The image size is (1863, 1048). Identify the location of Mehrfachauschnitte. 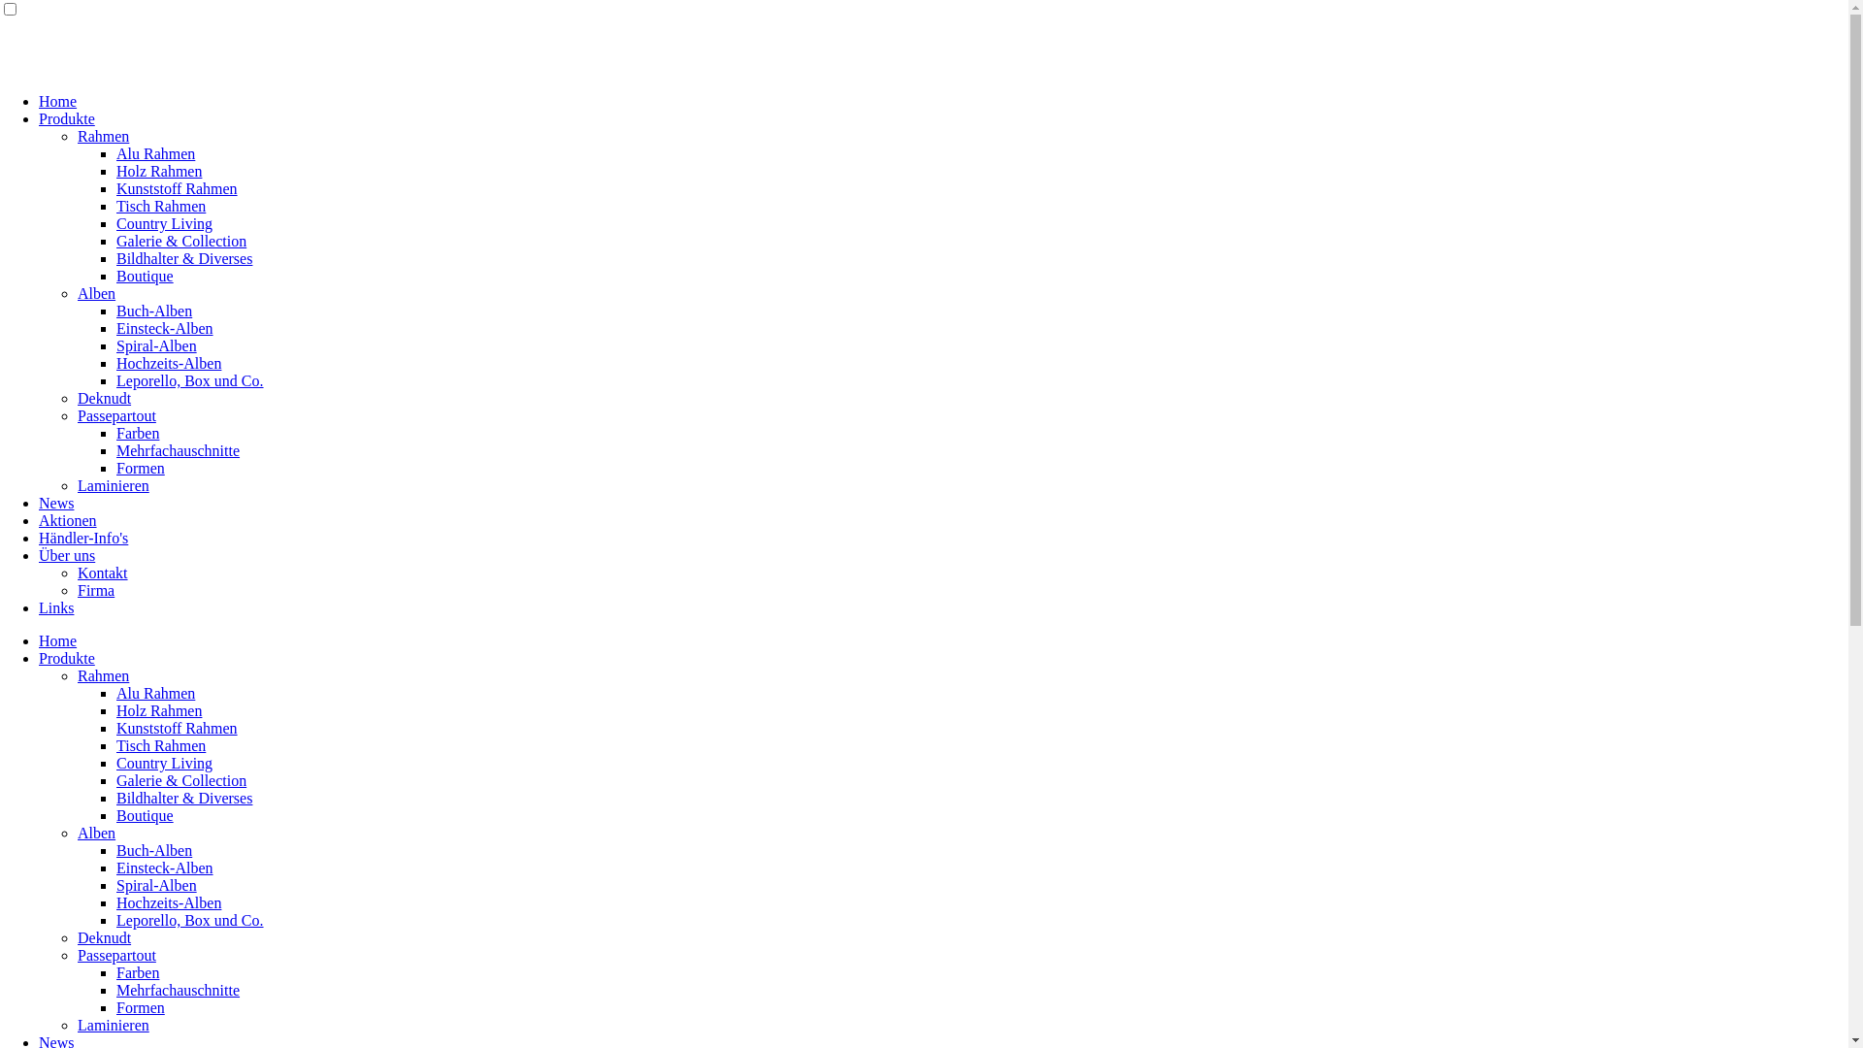
(178, 450).